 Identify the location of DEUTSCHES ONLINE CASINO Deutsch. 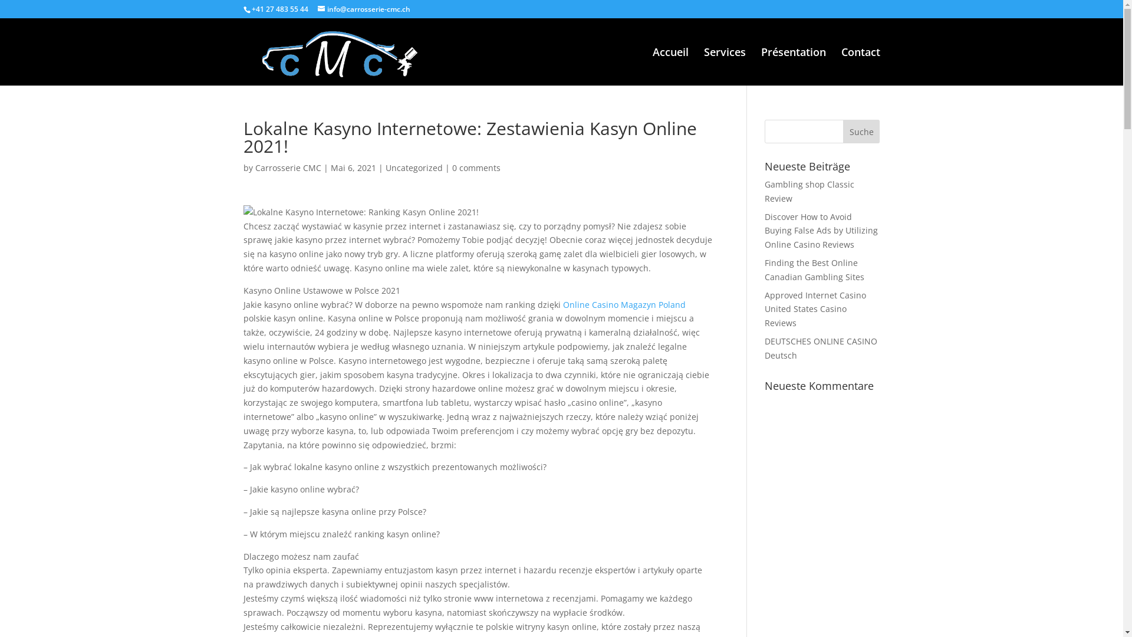
(821, 348).